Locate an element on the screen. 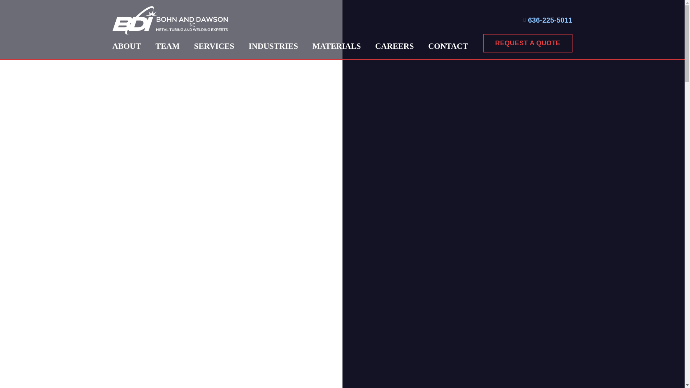 This screenshot has height=388, width=690. 636-225-5011 is located at coordinates (548, 20).